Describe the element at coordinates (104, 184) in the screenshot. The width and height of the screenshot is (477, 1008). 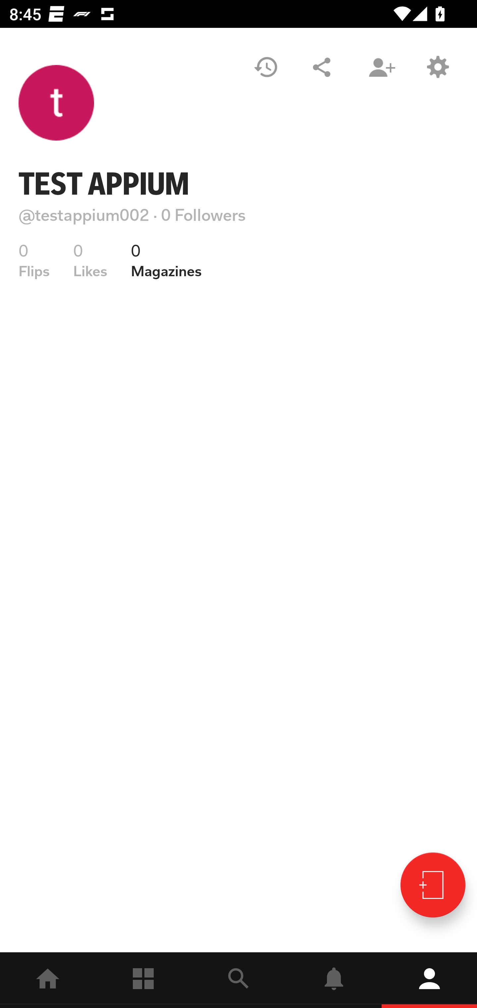
I see `TEST APPIUM` at that location.